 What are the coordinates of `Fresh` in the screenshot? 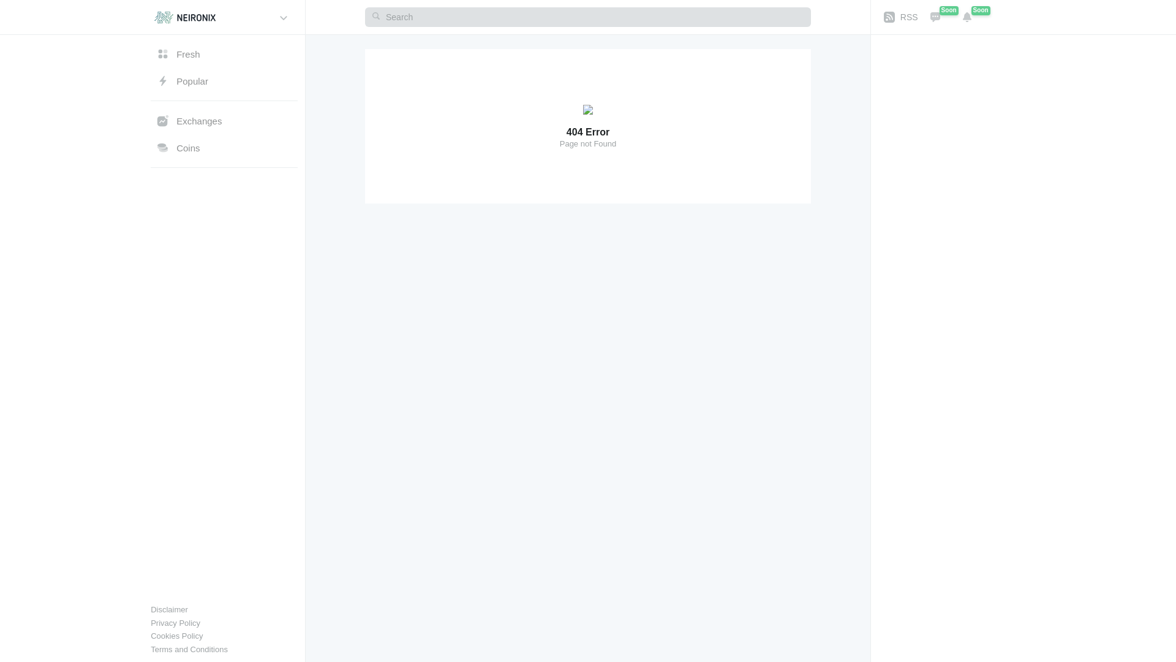 It's located at (224, 54).